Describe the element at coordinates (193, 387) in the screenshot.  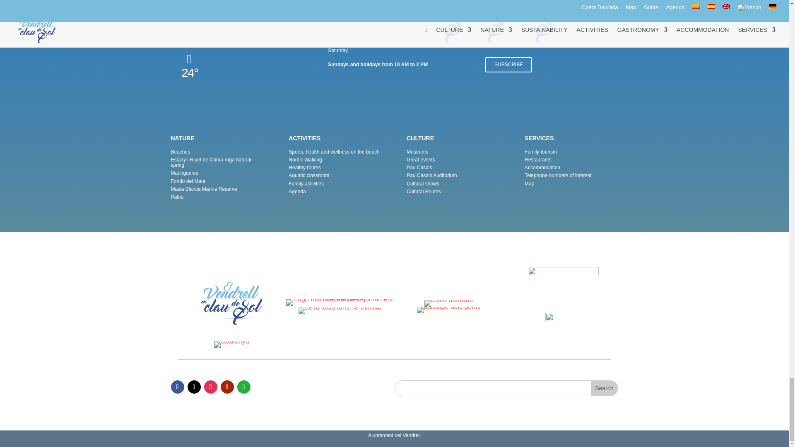
I see `Follow on X` at that location.